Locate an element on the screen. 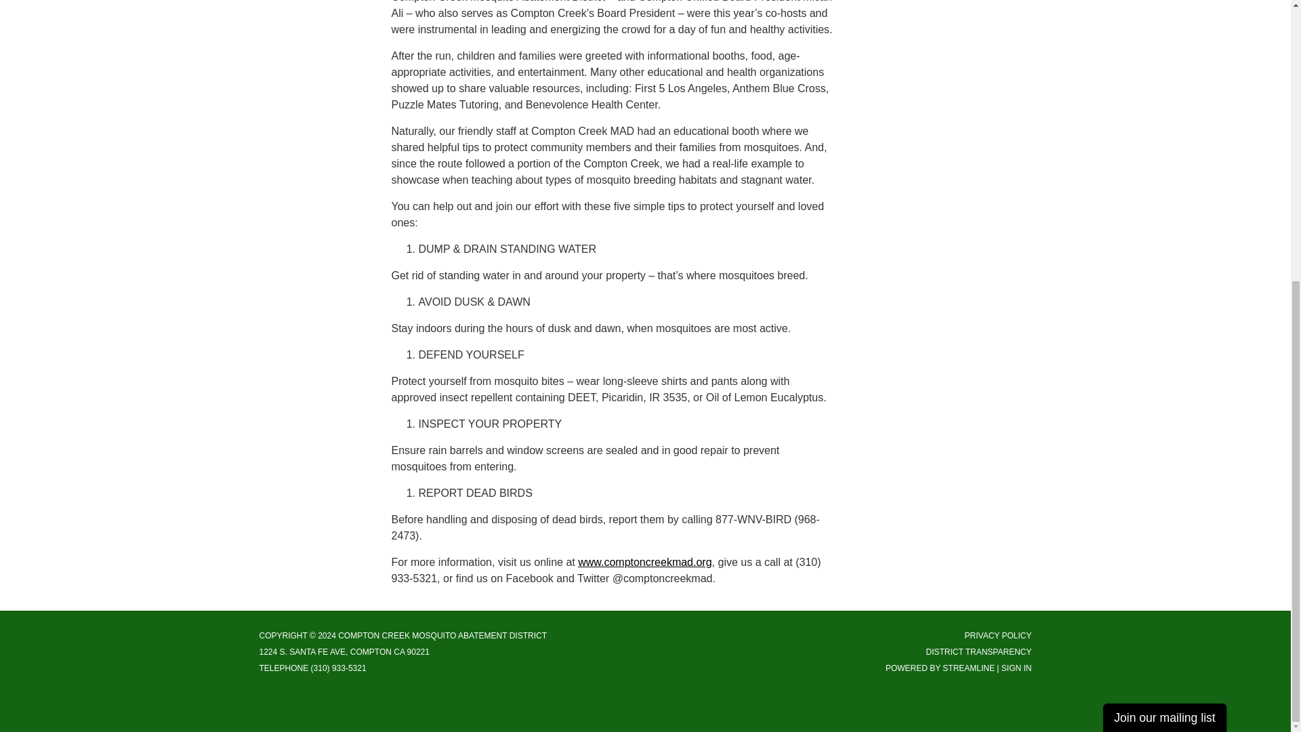 Image resolution: width=1301 pixels, height=732 pixels. Special District Transparency Report is located at coordinates (978, 651).